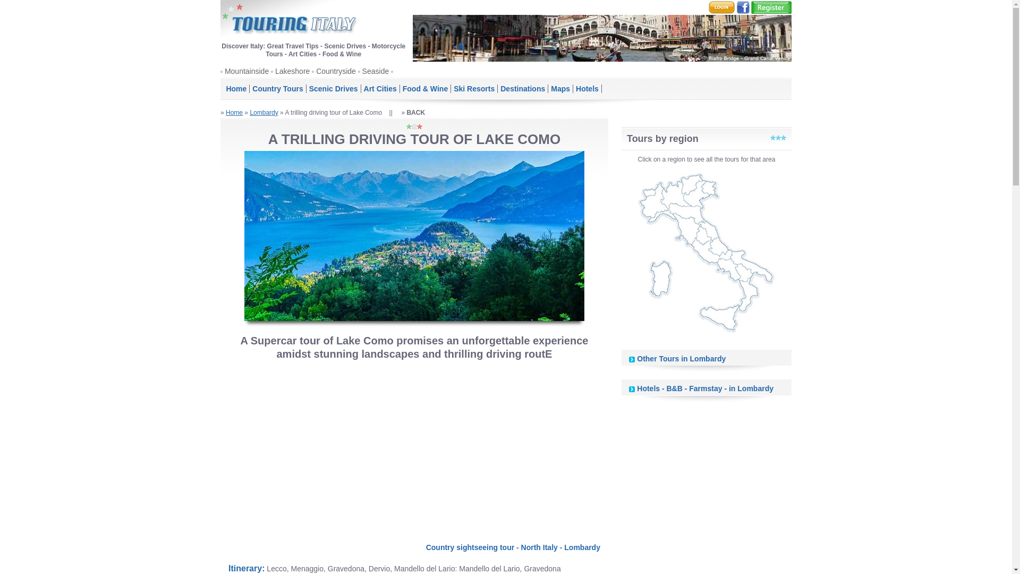 The width and height of the screenshot is (1020, 574). What do you see at coordinates (414, 448) in the screenshot?
I see `Advertisement` at bounding box center [414, 448].